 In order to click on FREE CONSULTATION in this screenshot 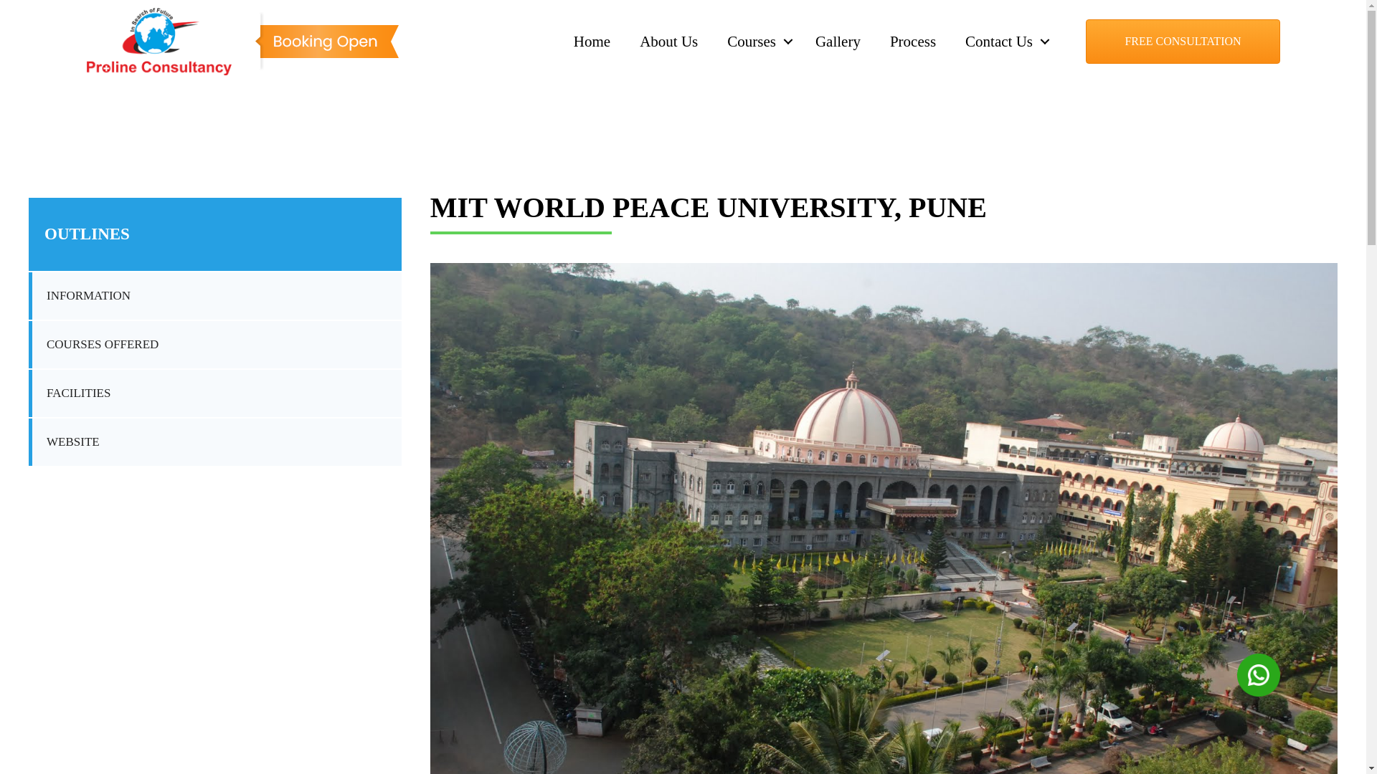, I will do `click(1183, 42)`.